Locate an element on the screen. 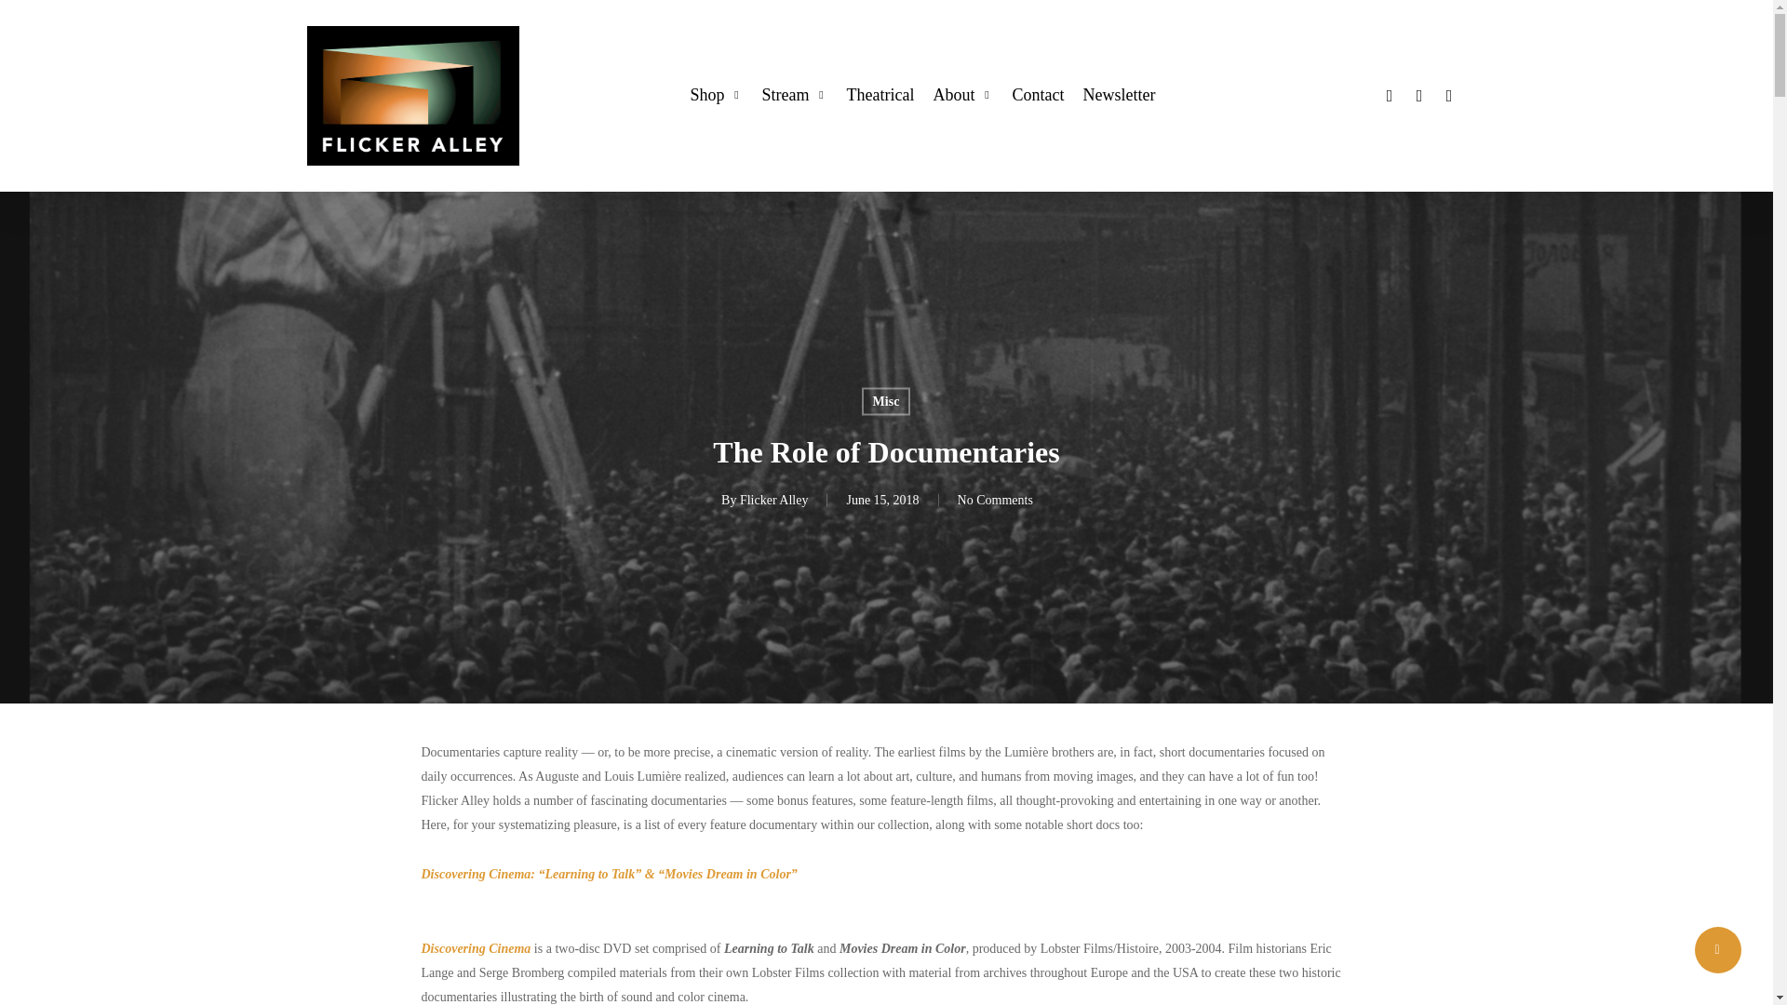  instagram is located at coordinates (1448, 95).